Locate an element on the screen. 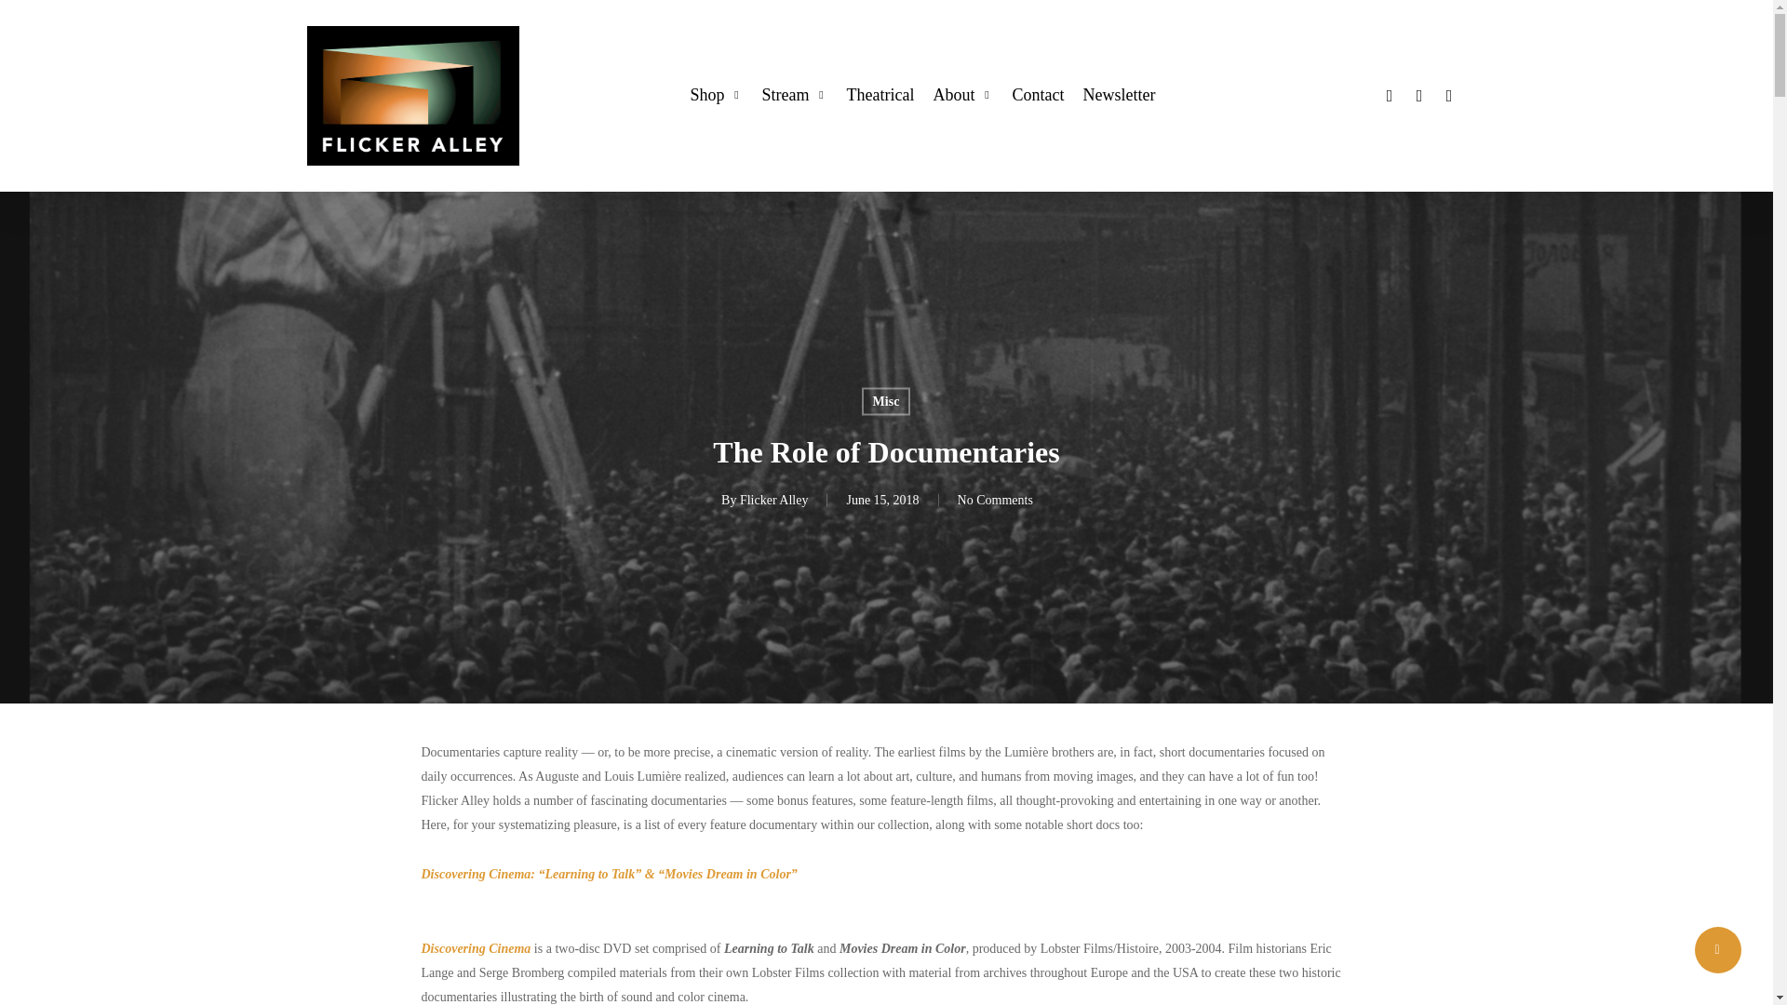  instagram is located at coordinates (1448, 95).